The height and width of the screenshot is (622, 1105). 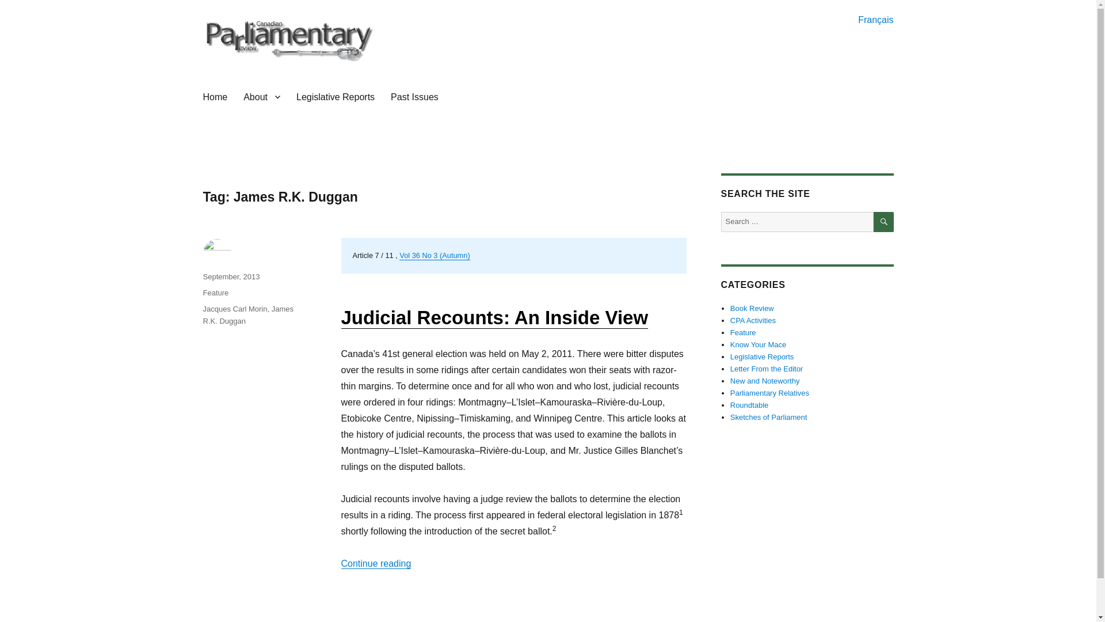 I want to click on September, 2013, so click(x=231, y=276).